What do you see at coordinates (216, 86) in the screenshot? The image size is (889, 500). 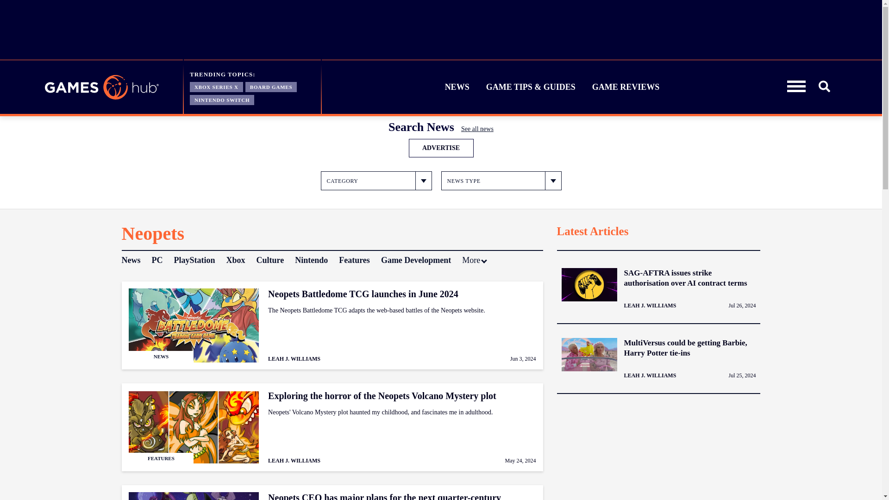 I see `XBOX SERIES X` at bounding box center [216, 86].